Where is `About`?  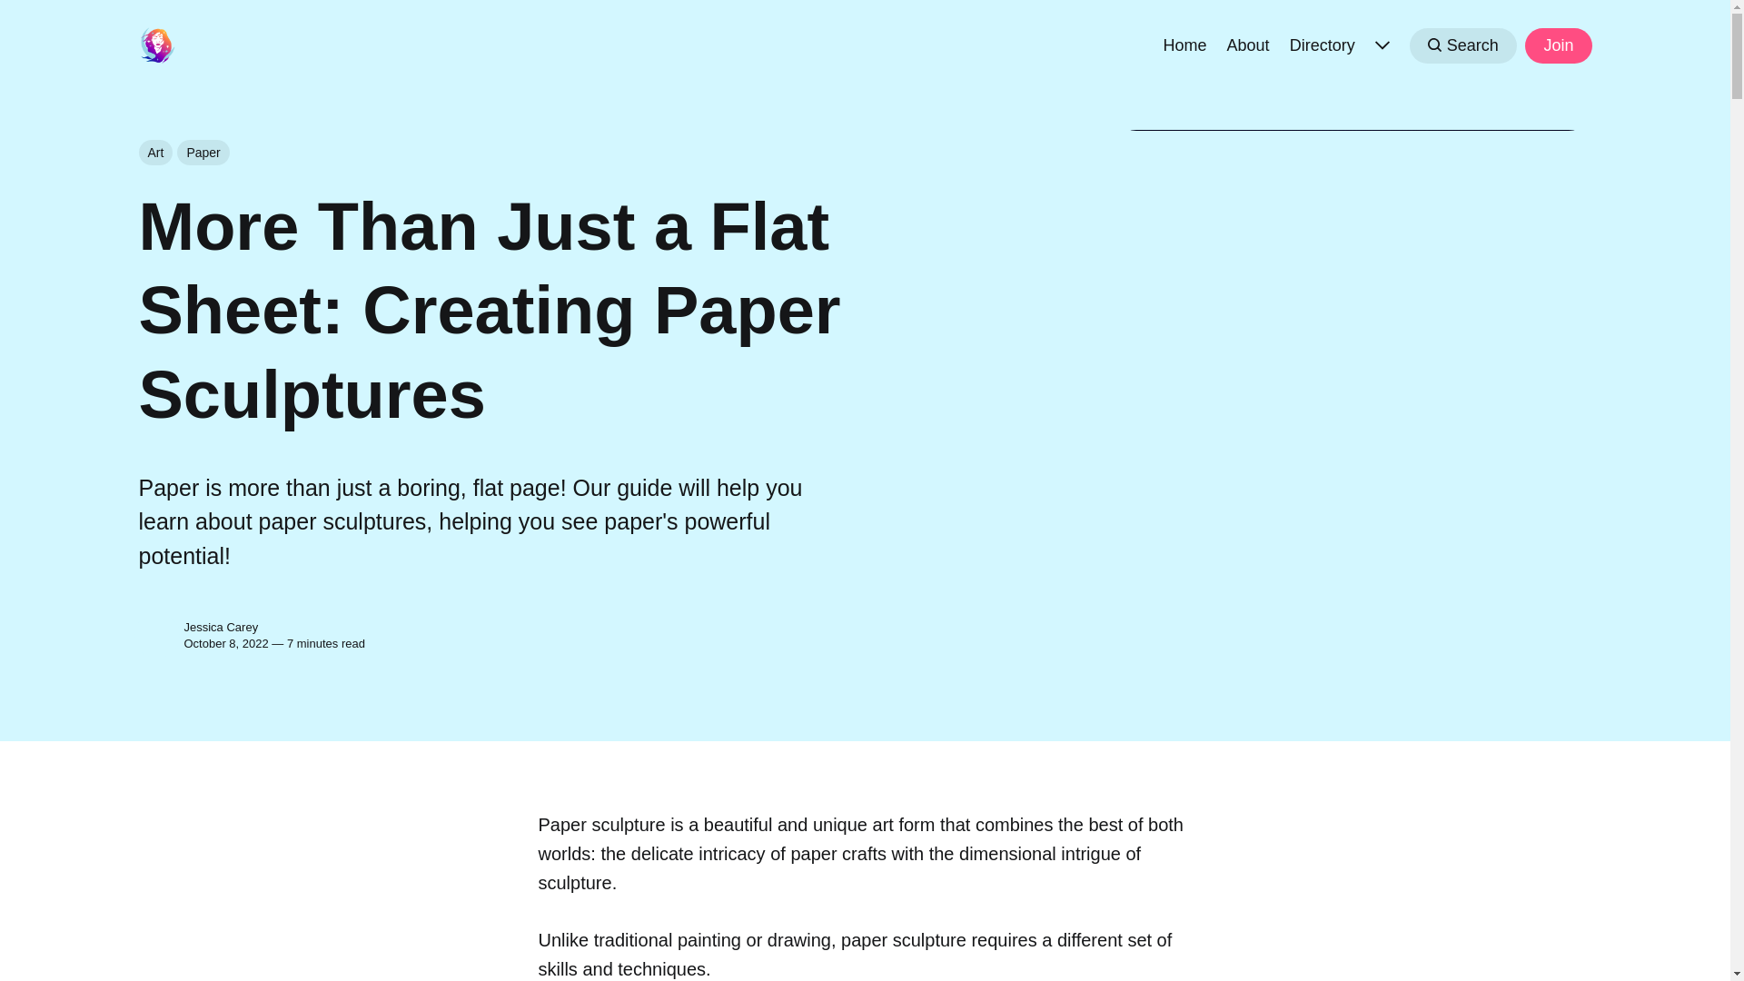 About is located at coordinates (1248, 44).